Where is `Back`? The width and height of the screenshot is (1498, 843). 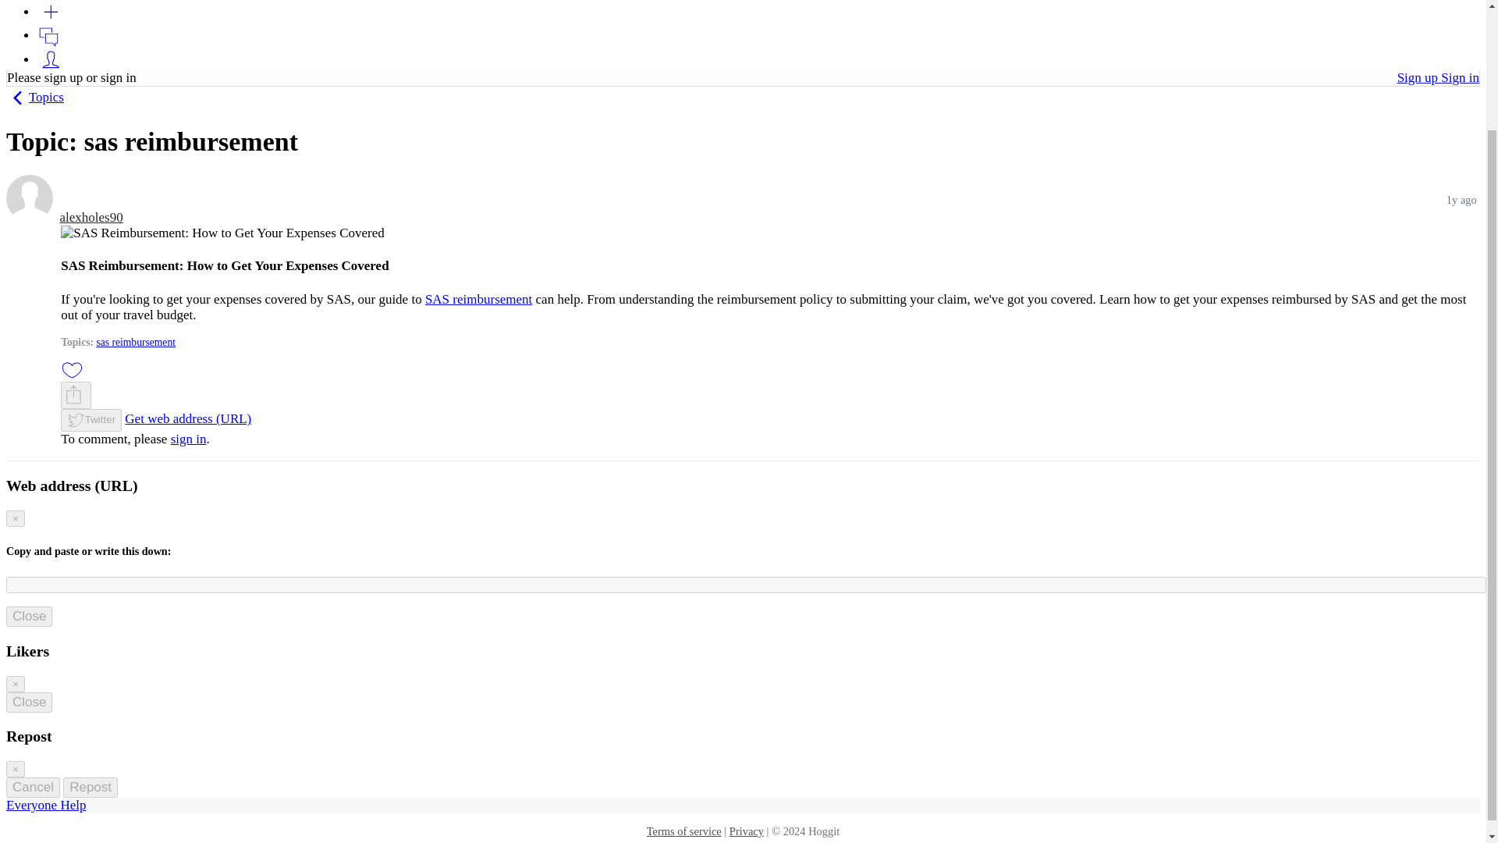 Back is located at coordinates (17, 98).